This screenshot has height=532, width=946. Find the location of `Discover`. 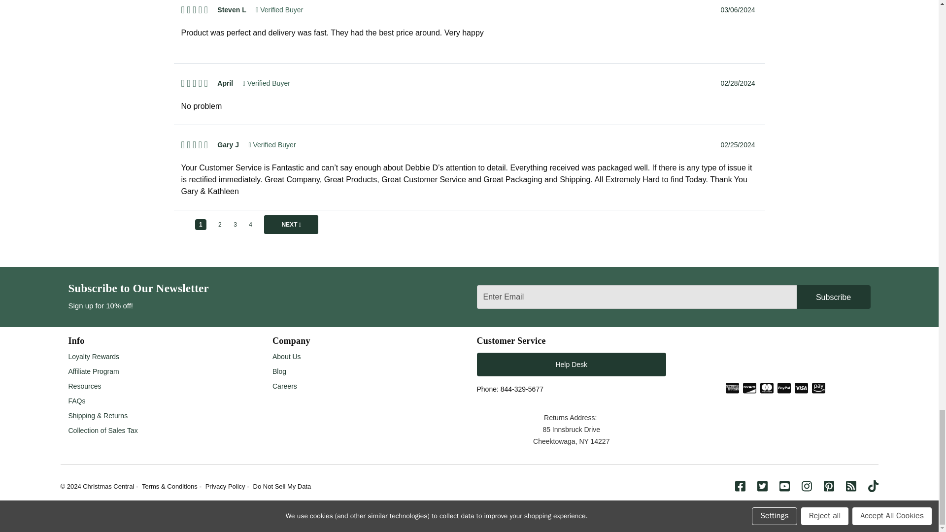

Discover is located at coordinates (749, 388).